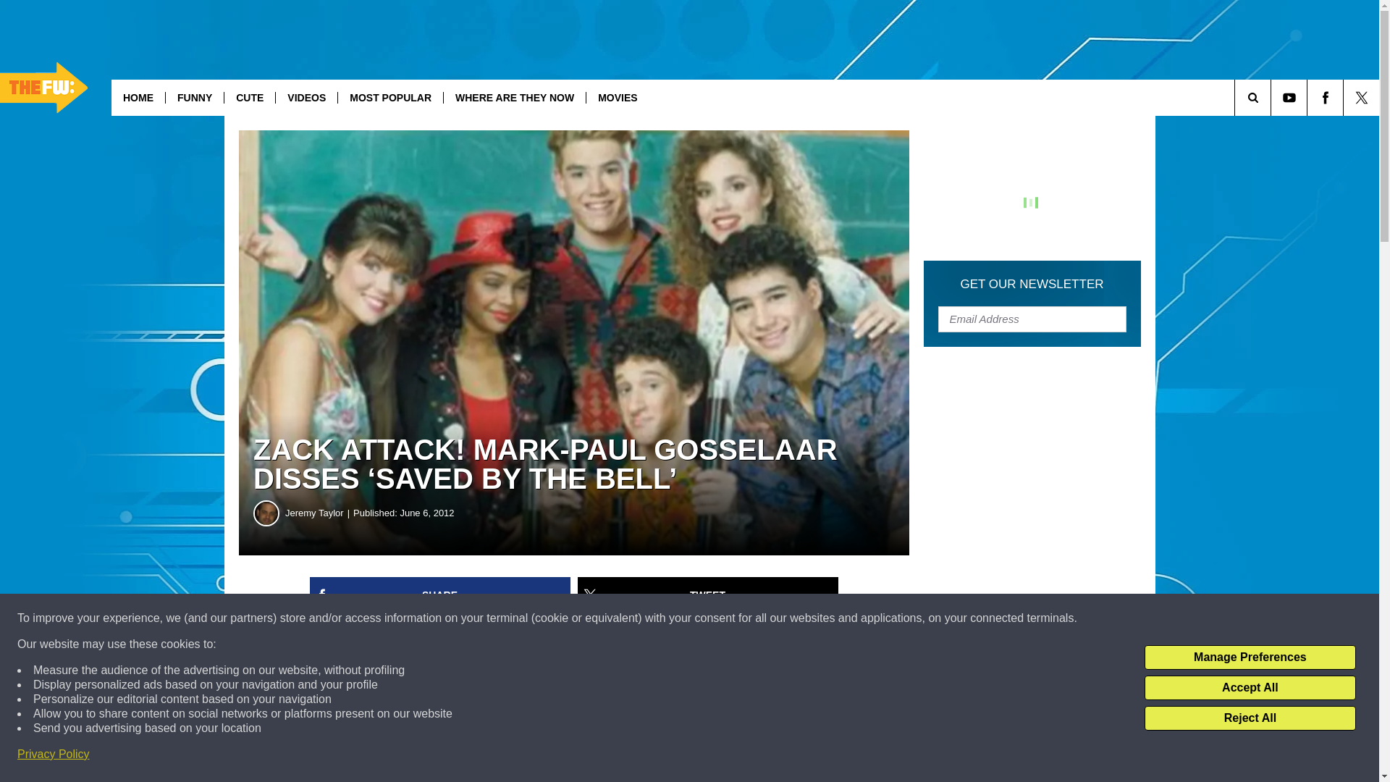 The height and width of the screenshot is (782, 1390). What do you see at coordinates (1250, 718) in the screenshot?
I see `Reject All` at bounding box center [1250, 718].